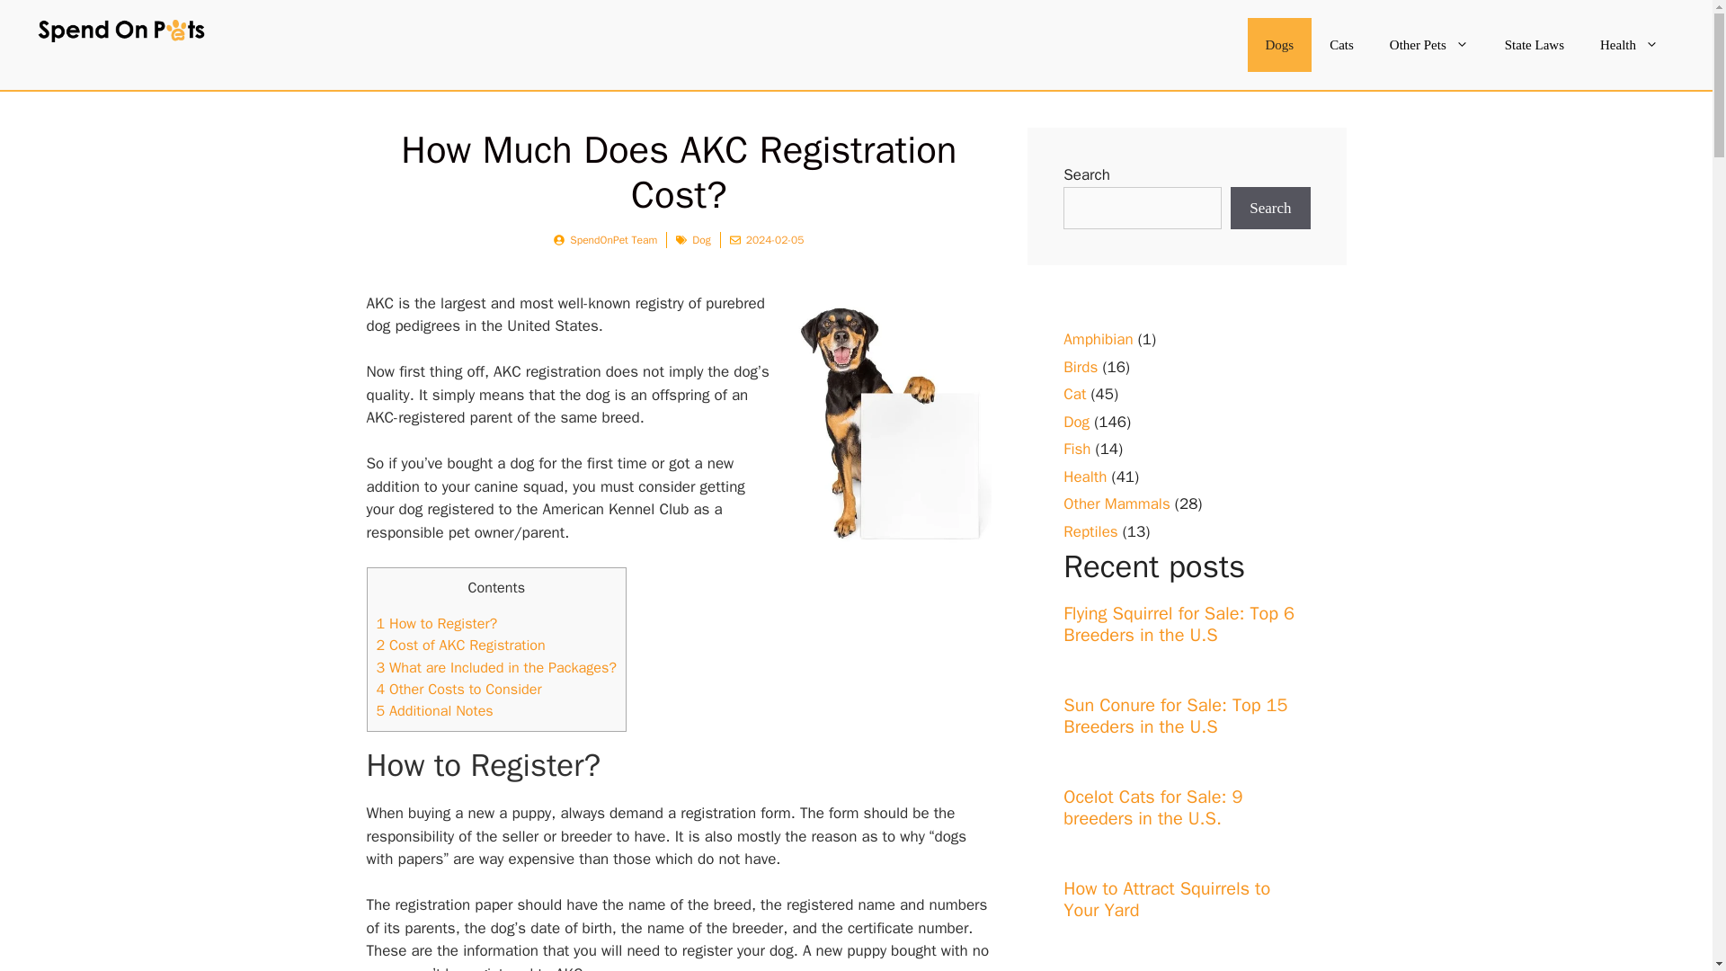  I want to click on How Much Does AKC Registration Cost? 1, so click(888, 425).